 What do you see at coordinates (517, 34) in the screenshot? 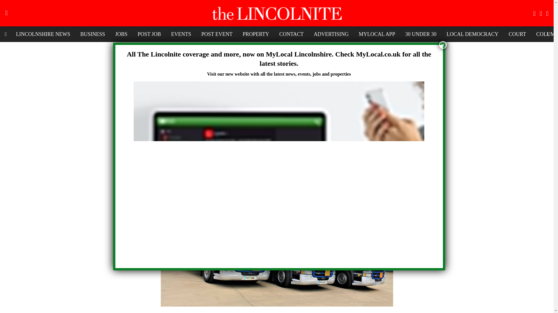
I see `COURT` at bounding box center [517, 34].